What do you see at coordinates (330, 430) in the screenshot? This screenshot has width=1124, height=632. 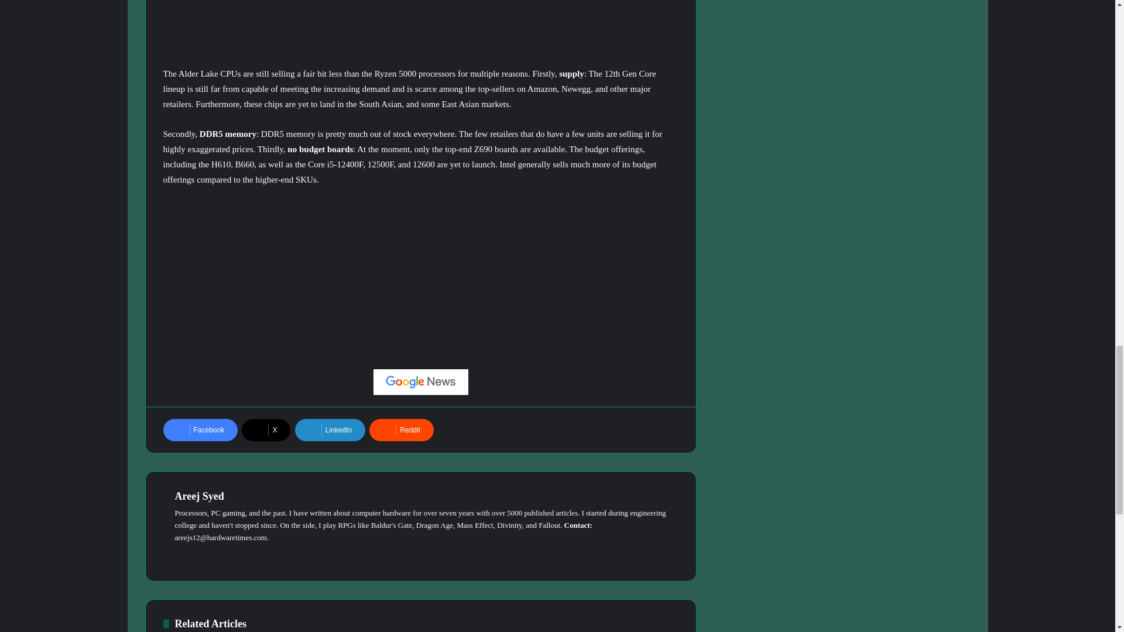 I see `LinkedIn` at bounding box center [330, 430].